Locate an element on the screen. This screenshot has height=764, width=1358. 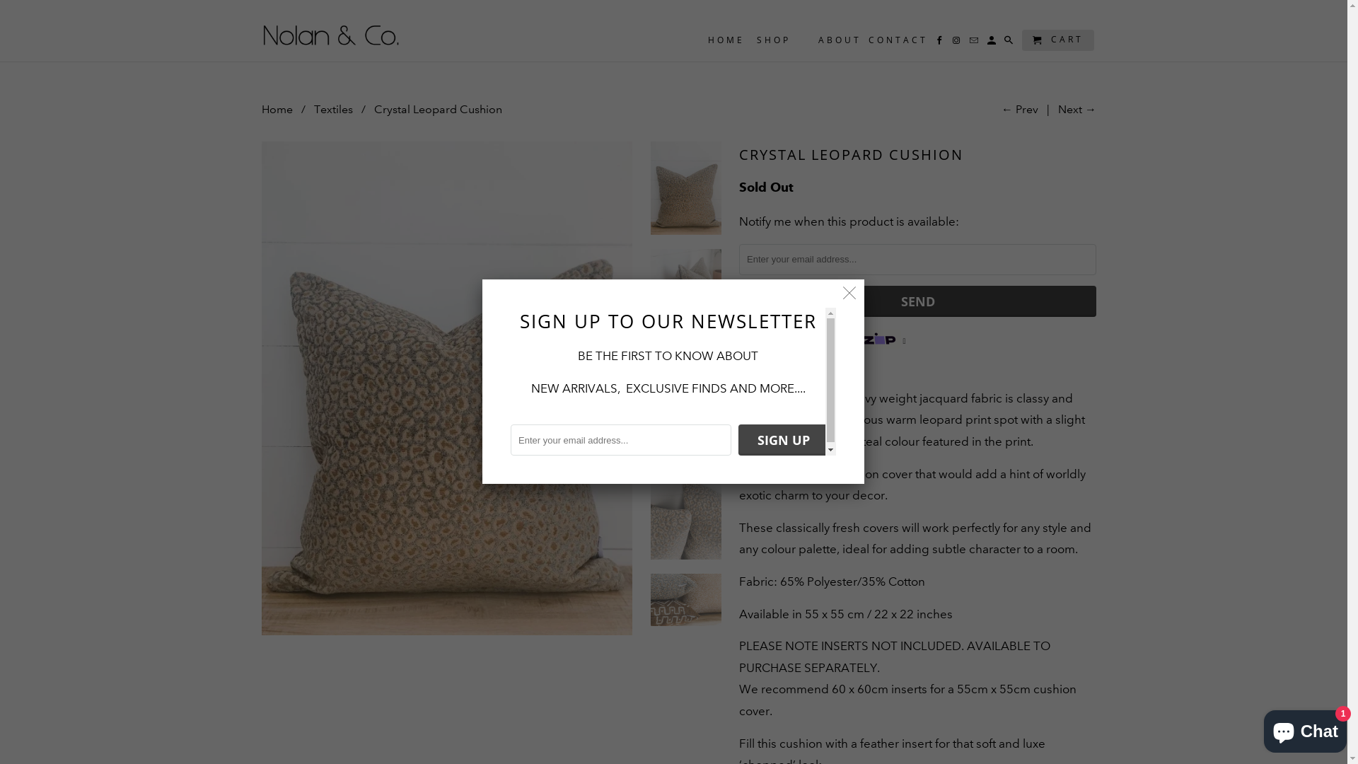
Crystal Leopard Cushion is located at coordinates (447, 389).